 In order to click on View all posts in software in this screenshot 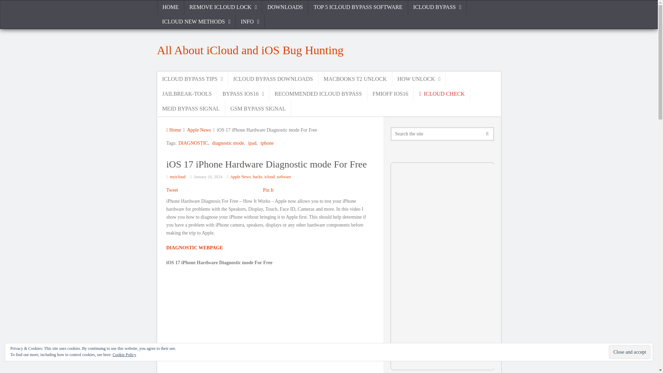, I will do `click(284, 177)`.